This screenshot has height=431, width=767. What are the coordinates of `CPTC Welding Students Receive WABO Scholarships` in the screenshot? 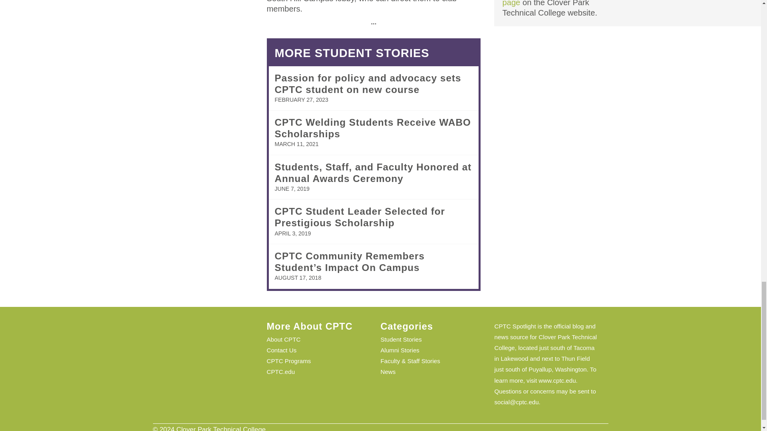 It's located at (372, 128).